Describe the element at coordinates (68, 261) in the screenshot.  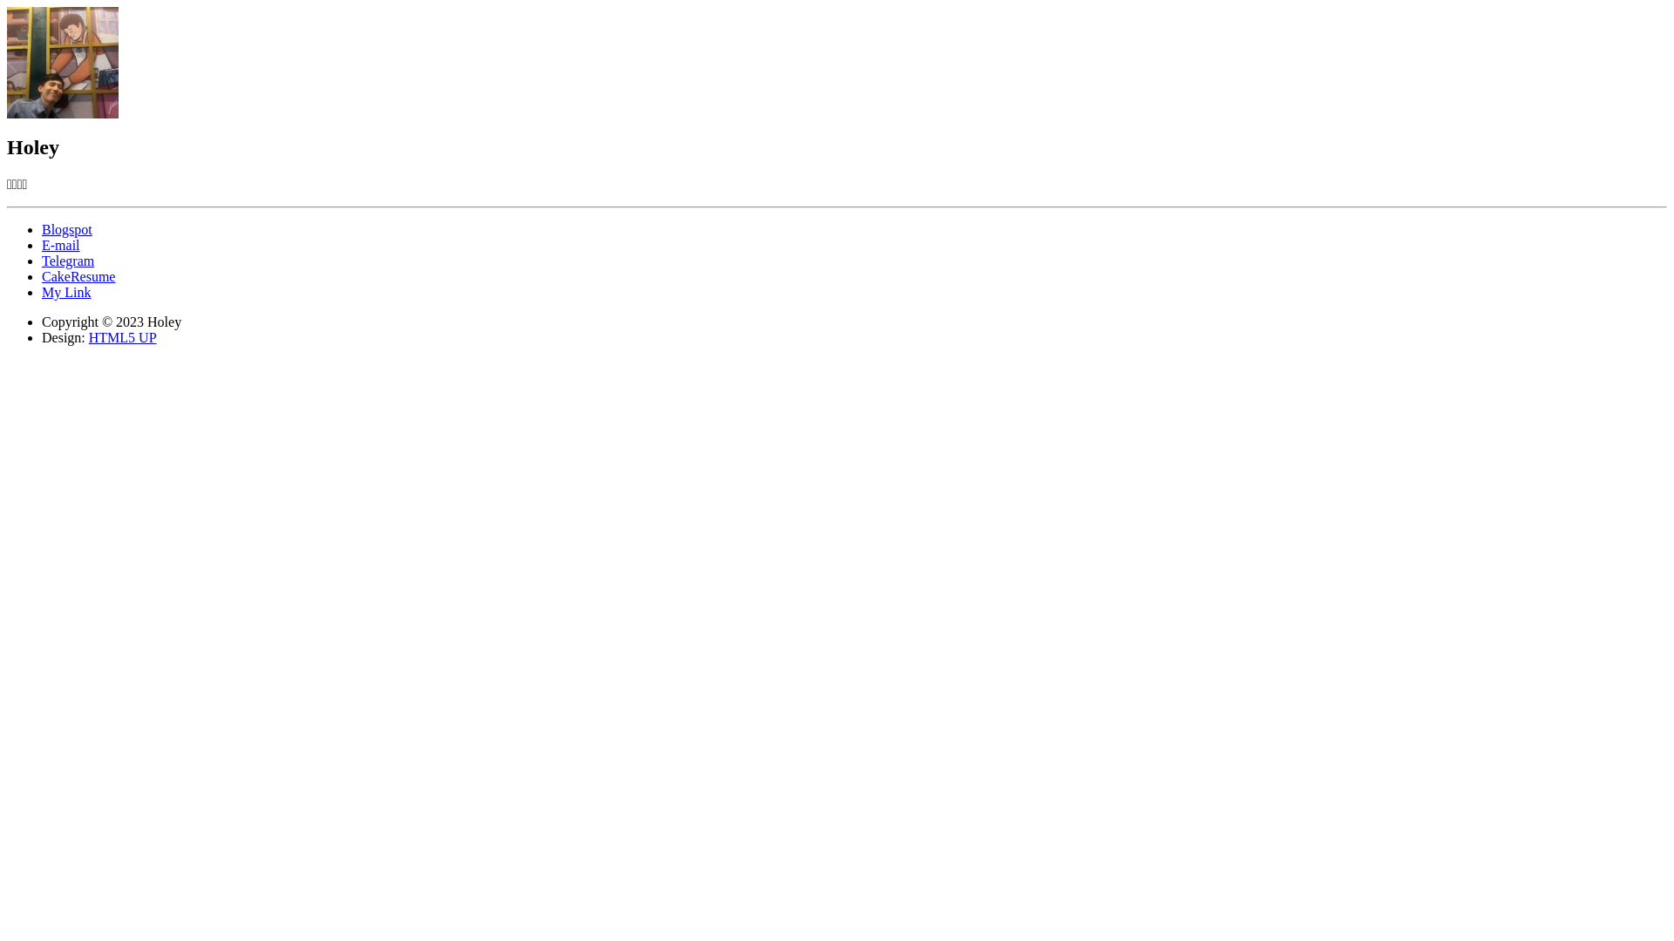
I see `Telegram` at that location.